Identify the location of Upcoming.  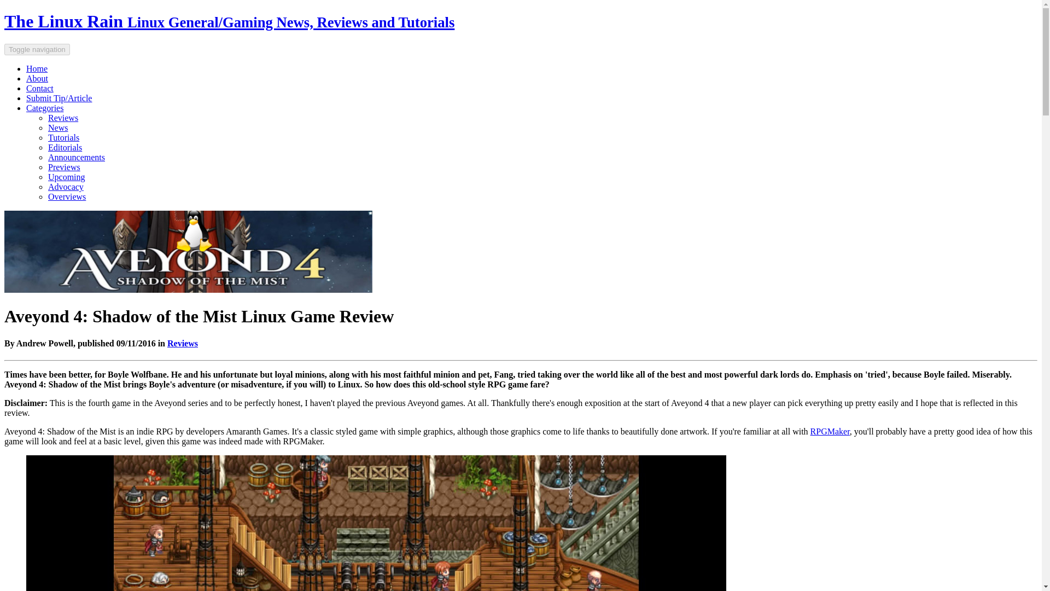
(67, 177).